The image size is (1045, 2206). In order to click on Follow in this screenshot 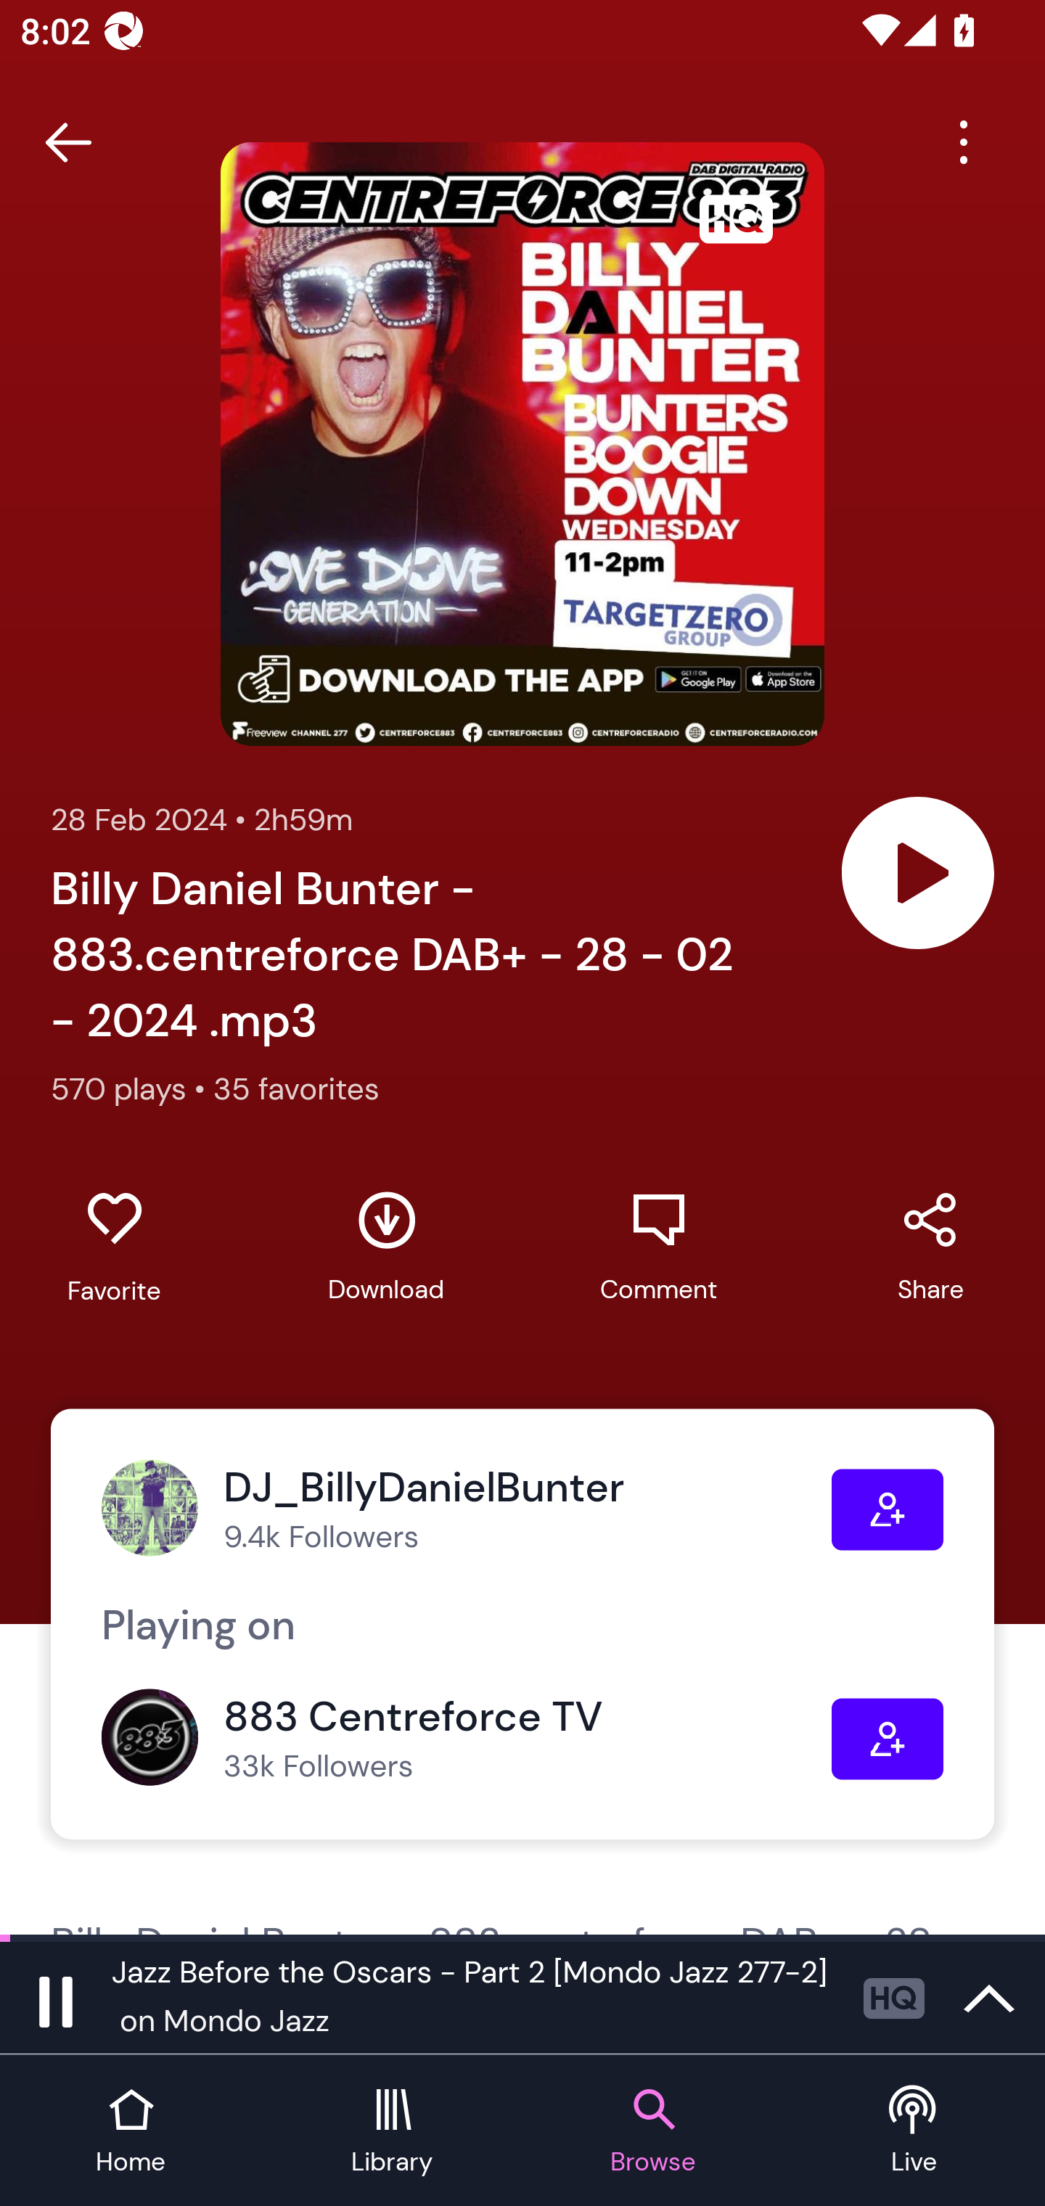, I will do `click(888, 1509)`.